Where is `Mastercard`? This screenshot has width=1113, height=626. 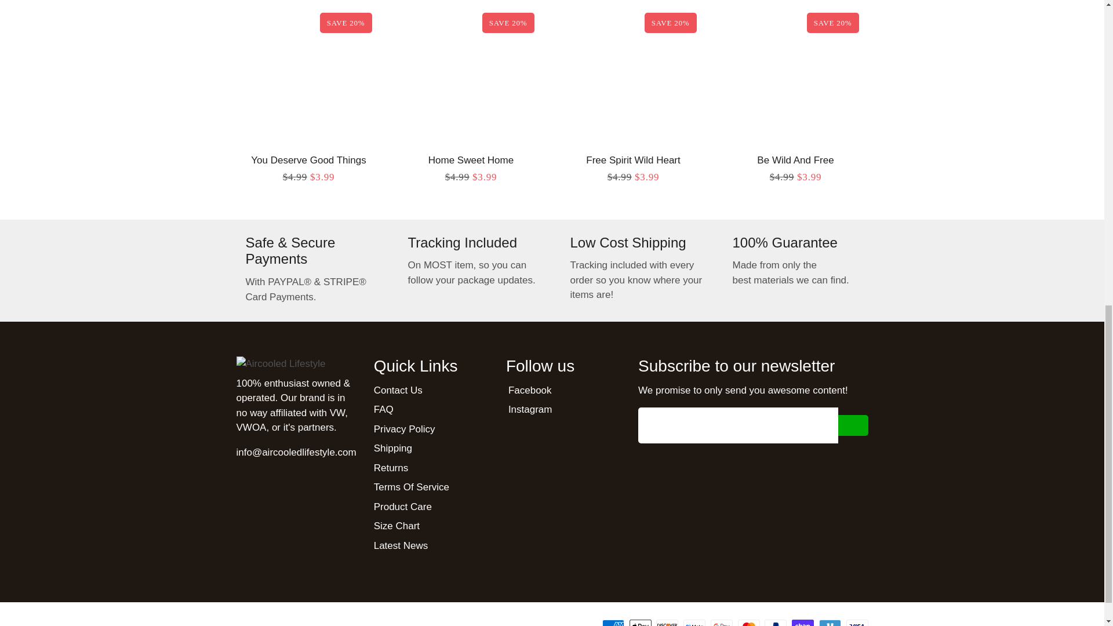
Mastercard is located at coordinates (749, 623).